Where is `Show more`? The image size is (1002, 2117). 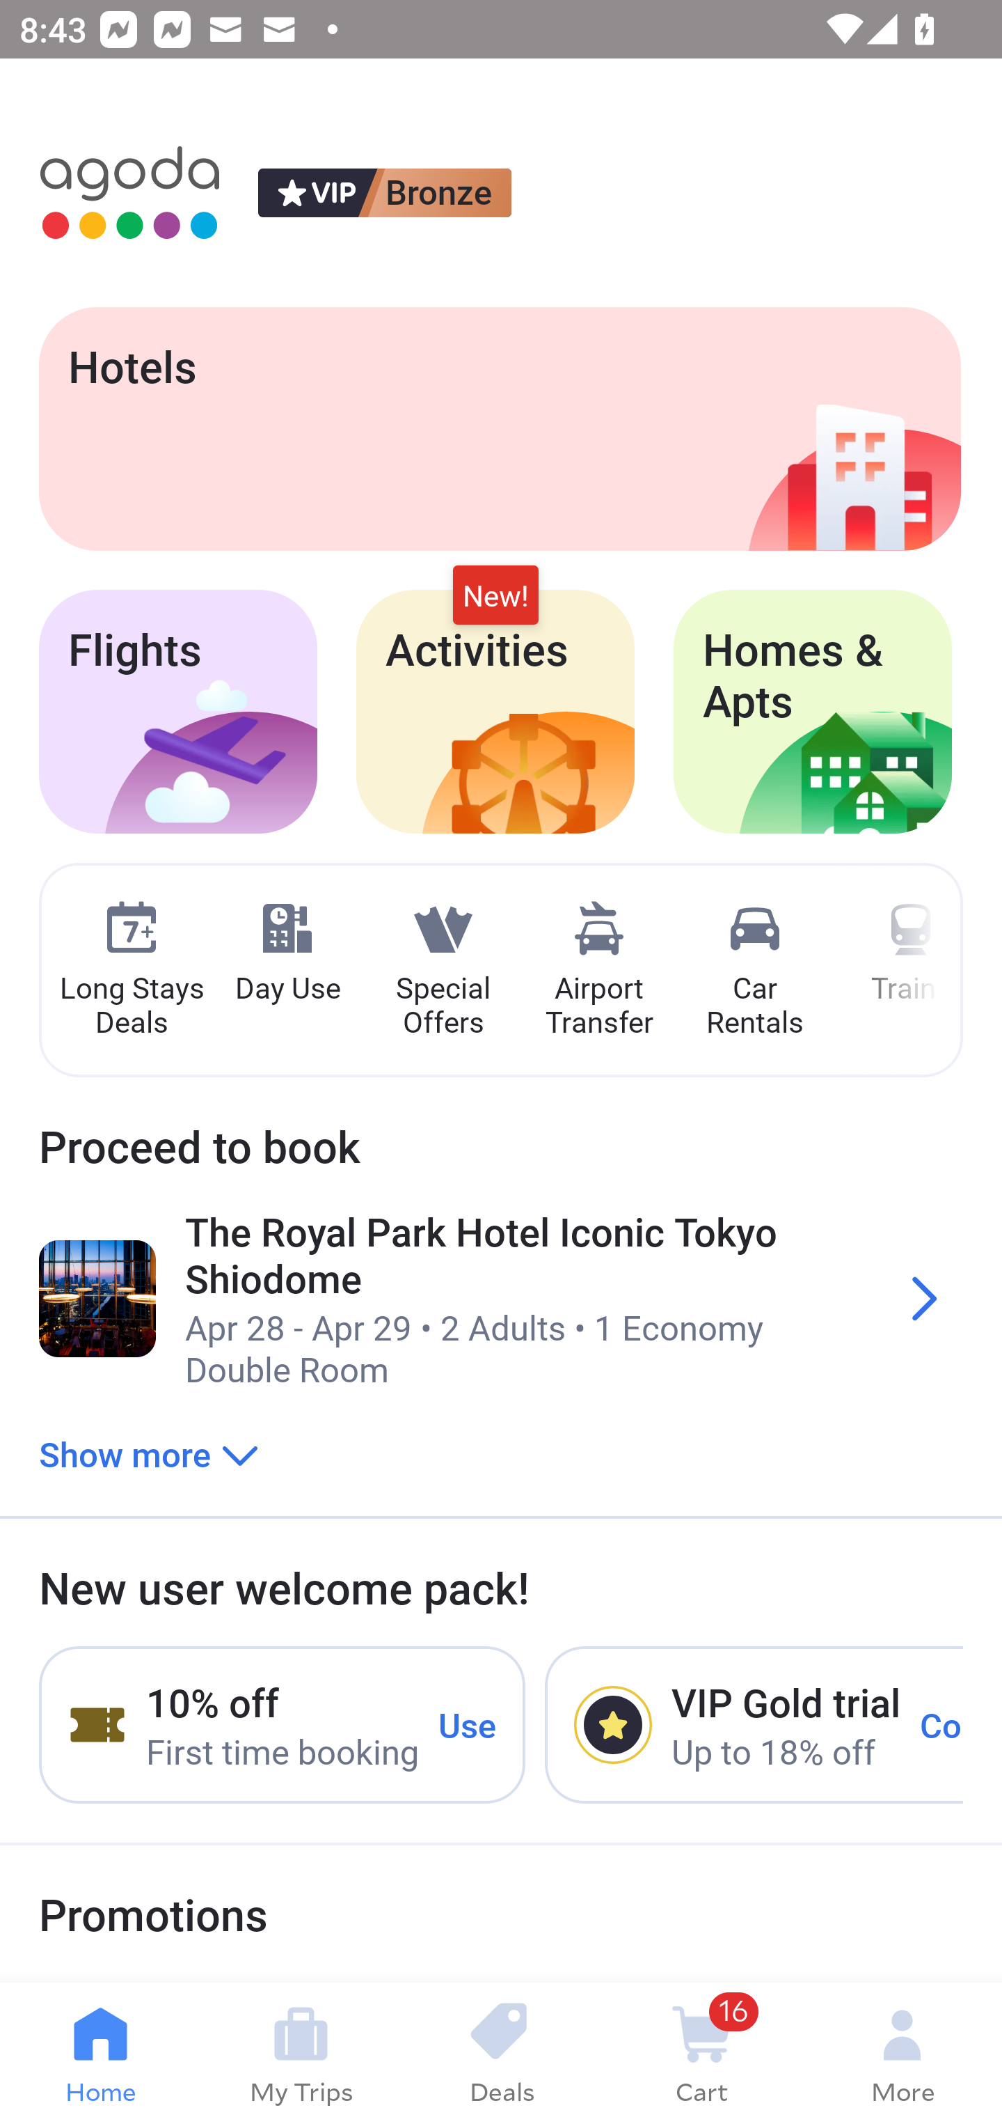 Show more is located at coordinates (149, 1453).